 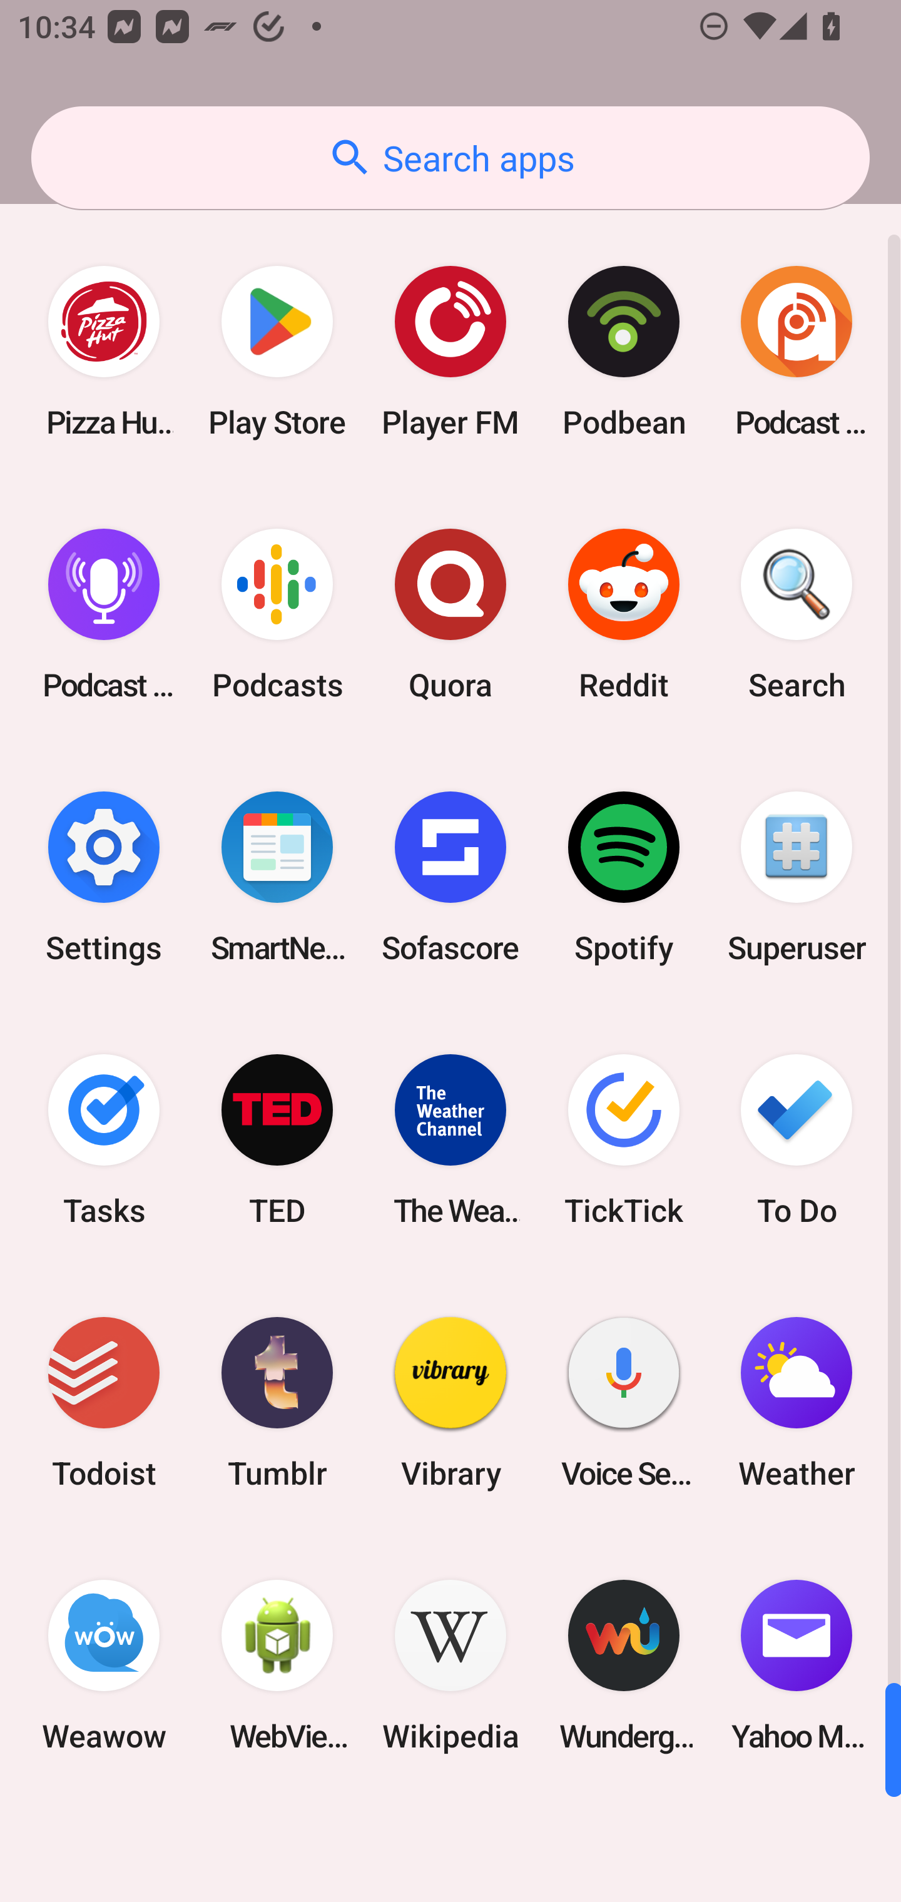 What do you see at coordinates (623, 352) in the screenshot?
I see `Podbean` at bounding box center [623, 352].